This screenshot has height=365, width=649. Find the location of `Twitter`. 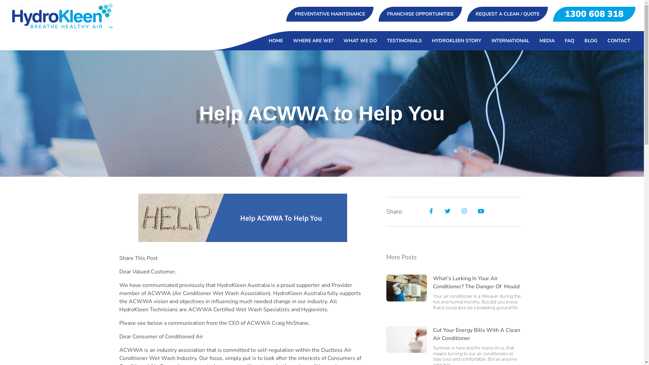

Twitter is located at coordinates (448, 211).